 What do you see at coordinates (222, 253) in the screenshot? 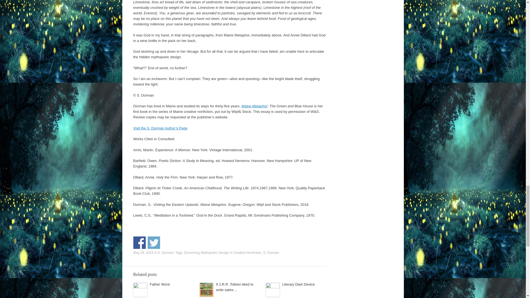
I see `Discerning Mythopoeic Design in Creative Nonfiction` at bounding box center [222, 253].